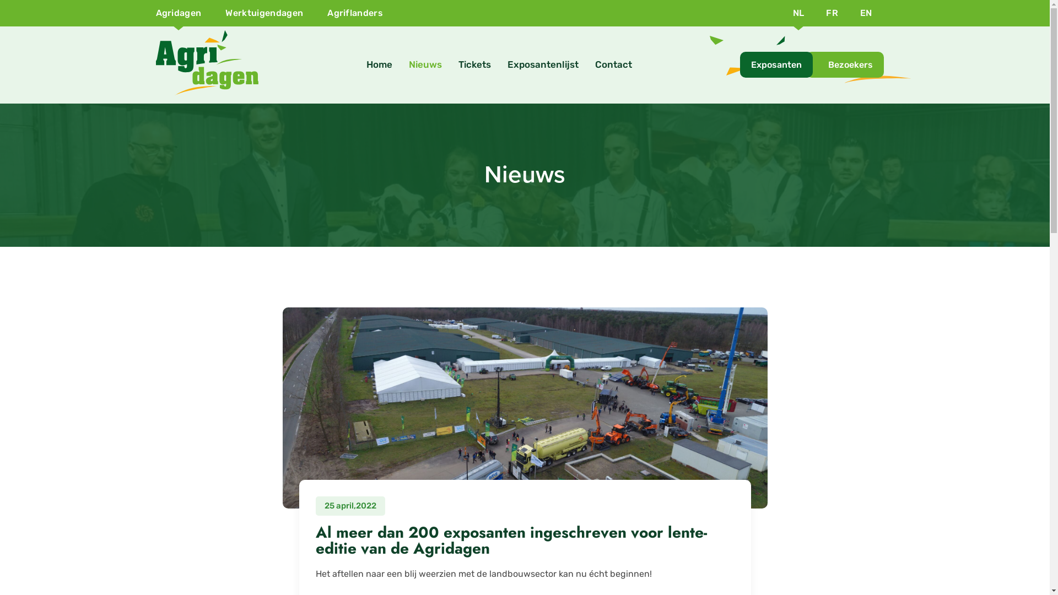  Describe the element at coordinates (776, 65) in the screenshot. I see `Exposanten` at that location.